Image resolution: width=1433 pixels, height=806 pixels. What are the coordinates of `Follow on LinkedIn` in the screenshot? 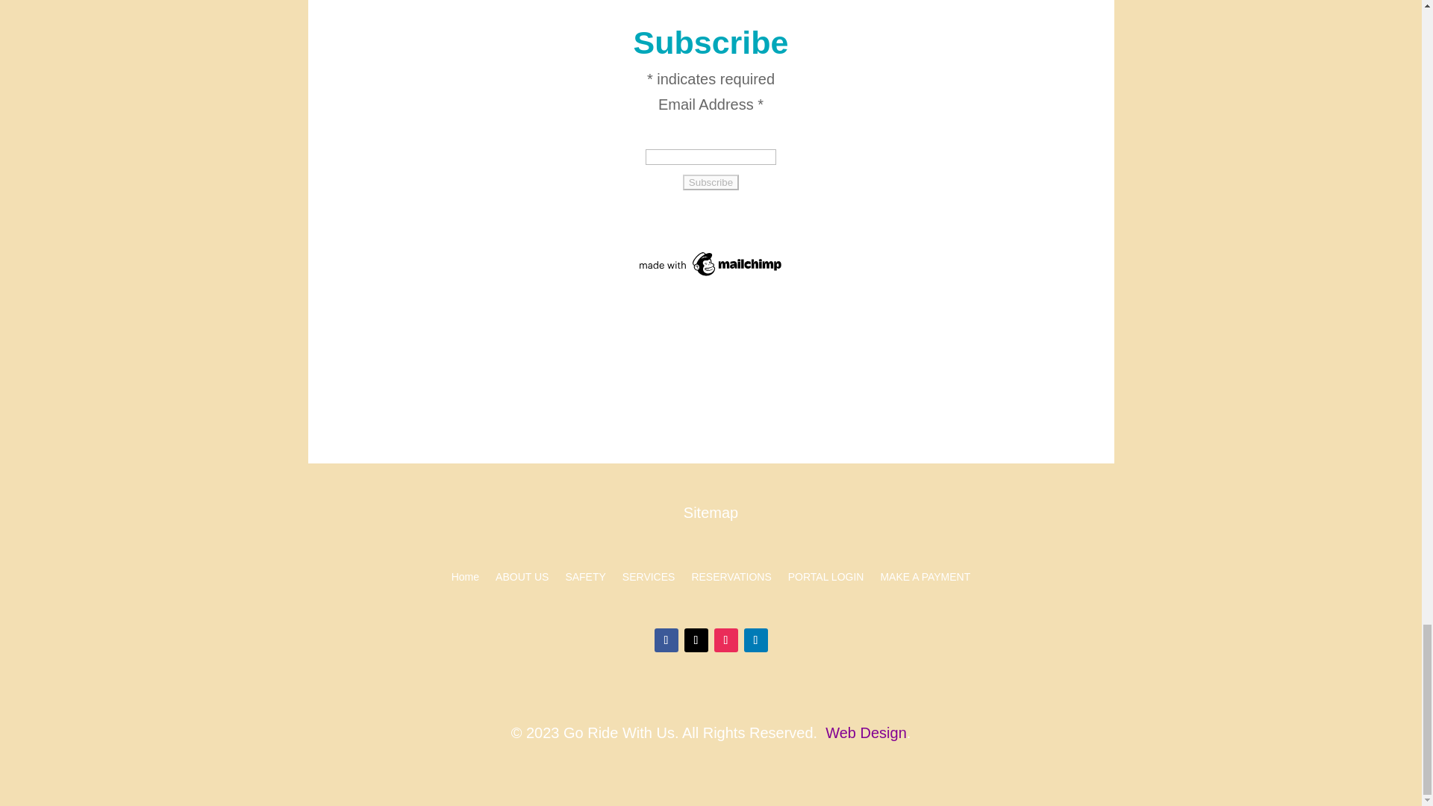 It's located at (755, 640).